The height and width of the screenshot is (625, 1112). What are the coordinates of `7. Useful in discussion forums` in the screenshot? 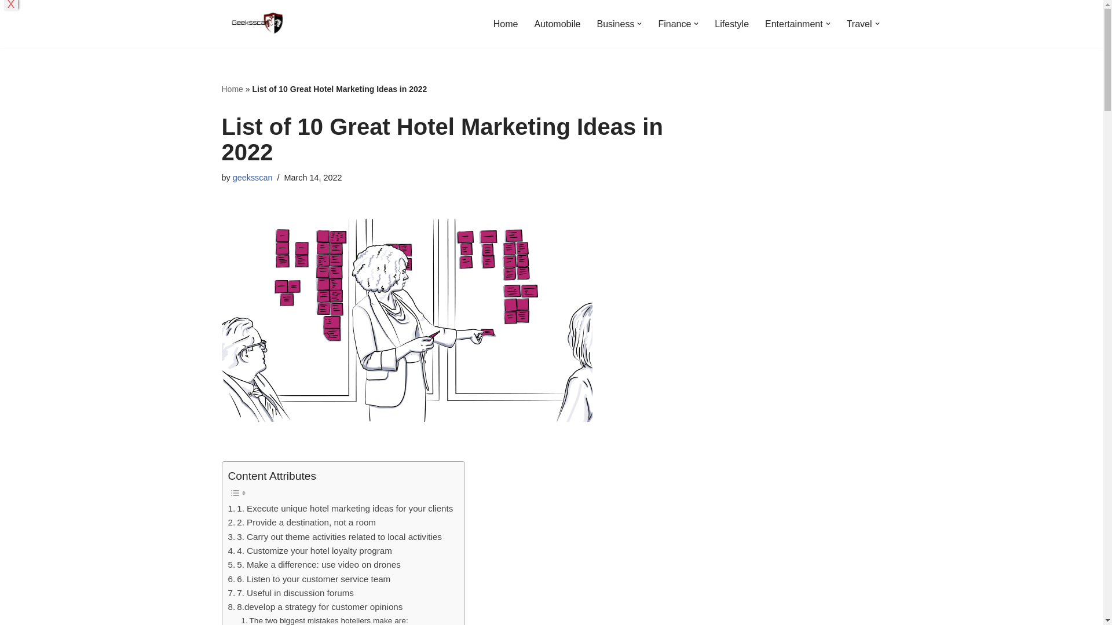 It's located at (291, 593).